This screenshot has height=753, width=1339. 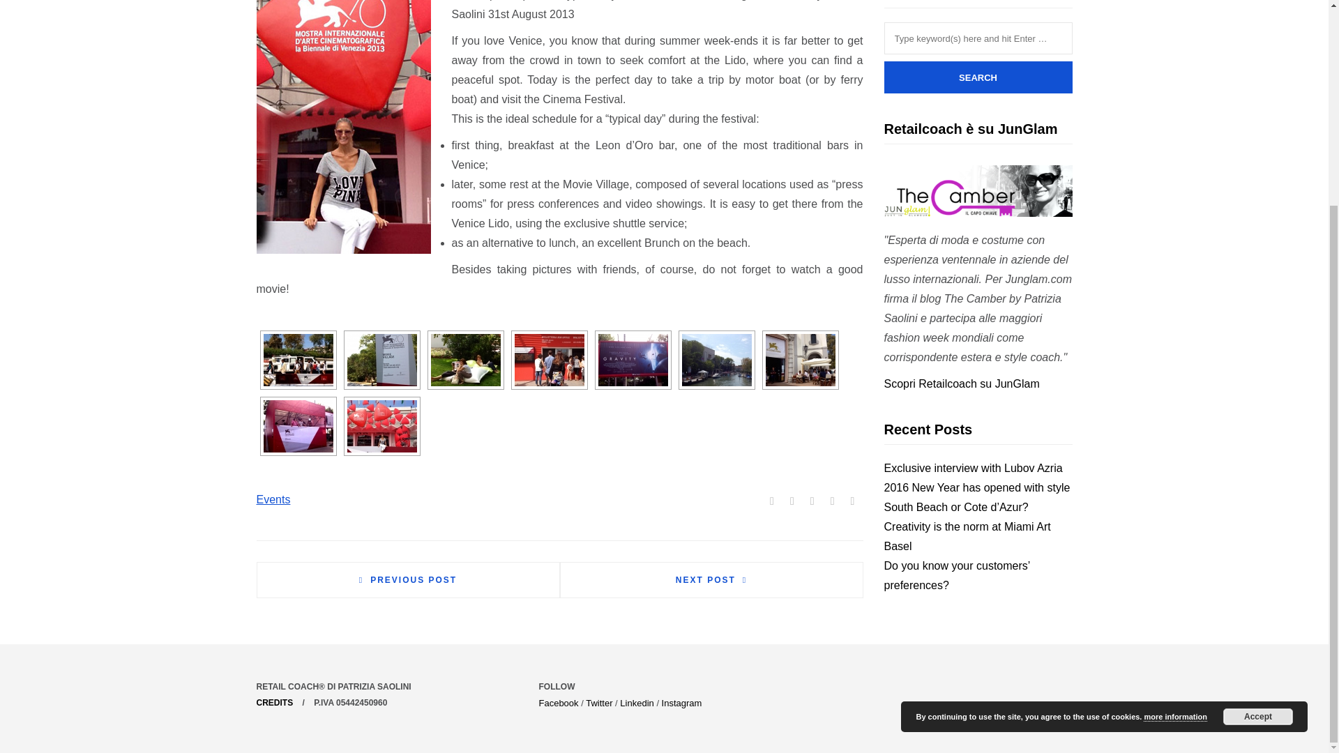 I want to click on PREVIOUS POST, so click(x=408, y=580).